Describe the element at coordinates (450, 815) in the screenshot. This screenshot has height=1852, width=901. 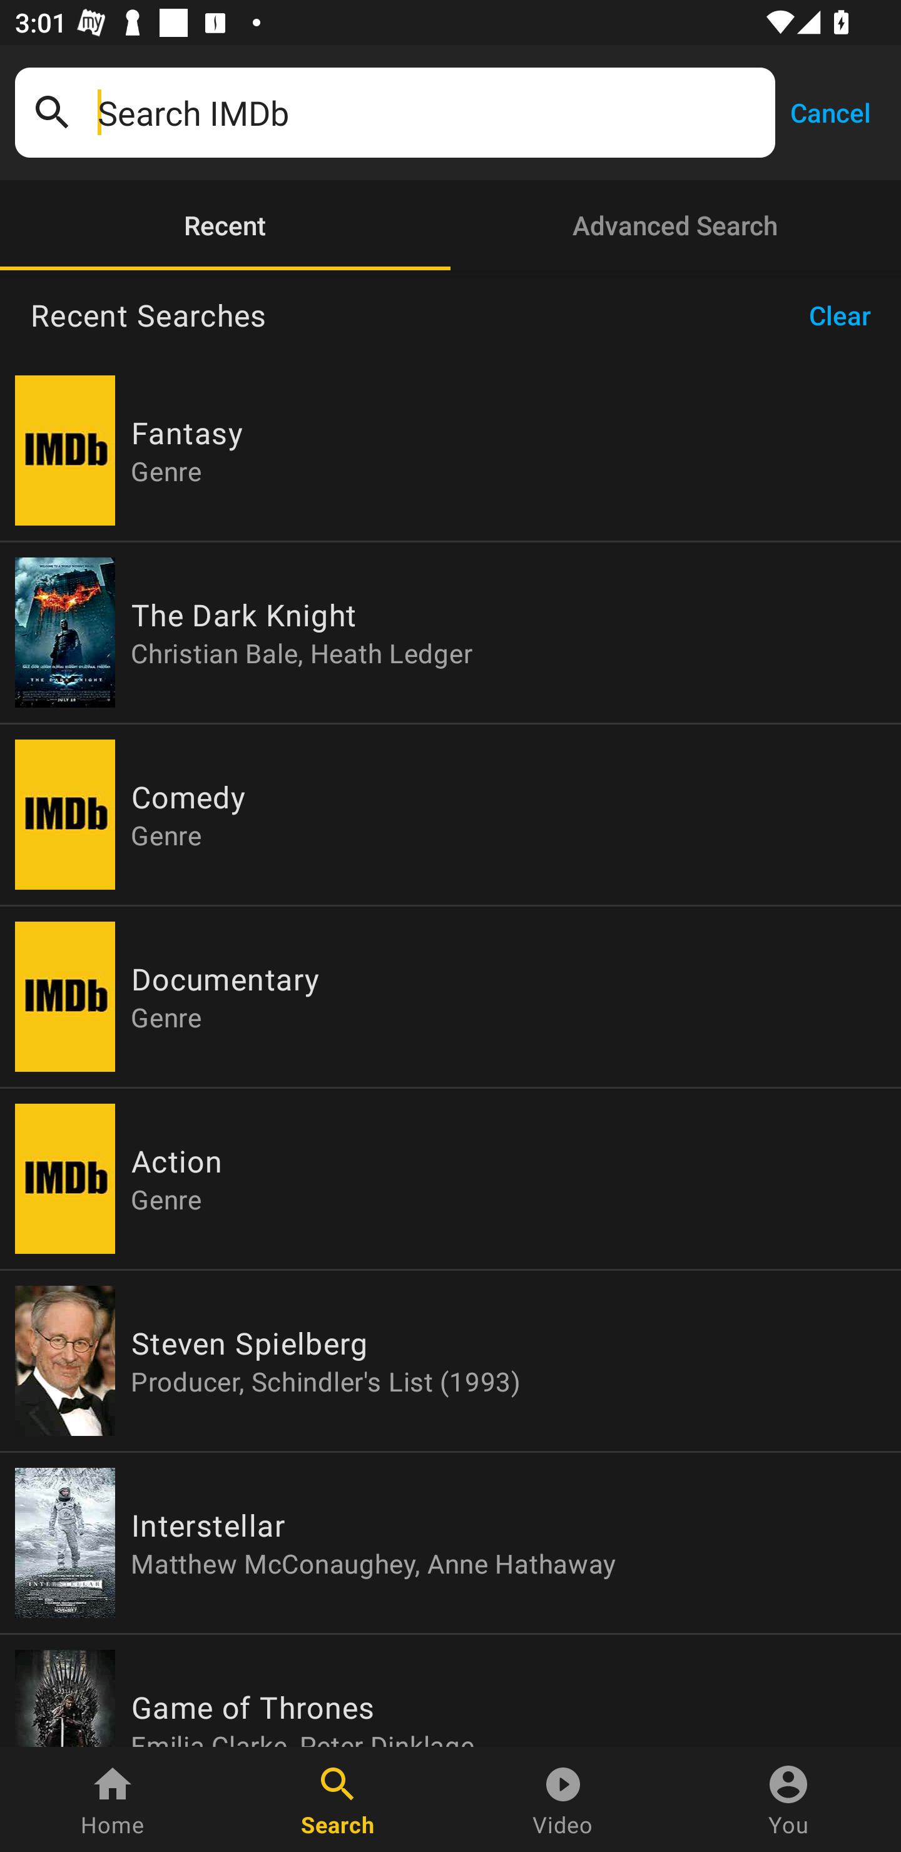
I see `Comedy Genre` at that location.